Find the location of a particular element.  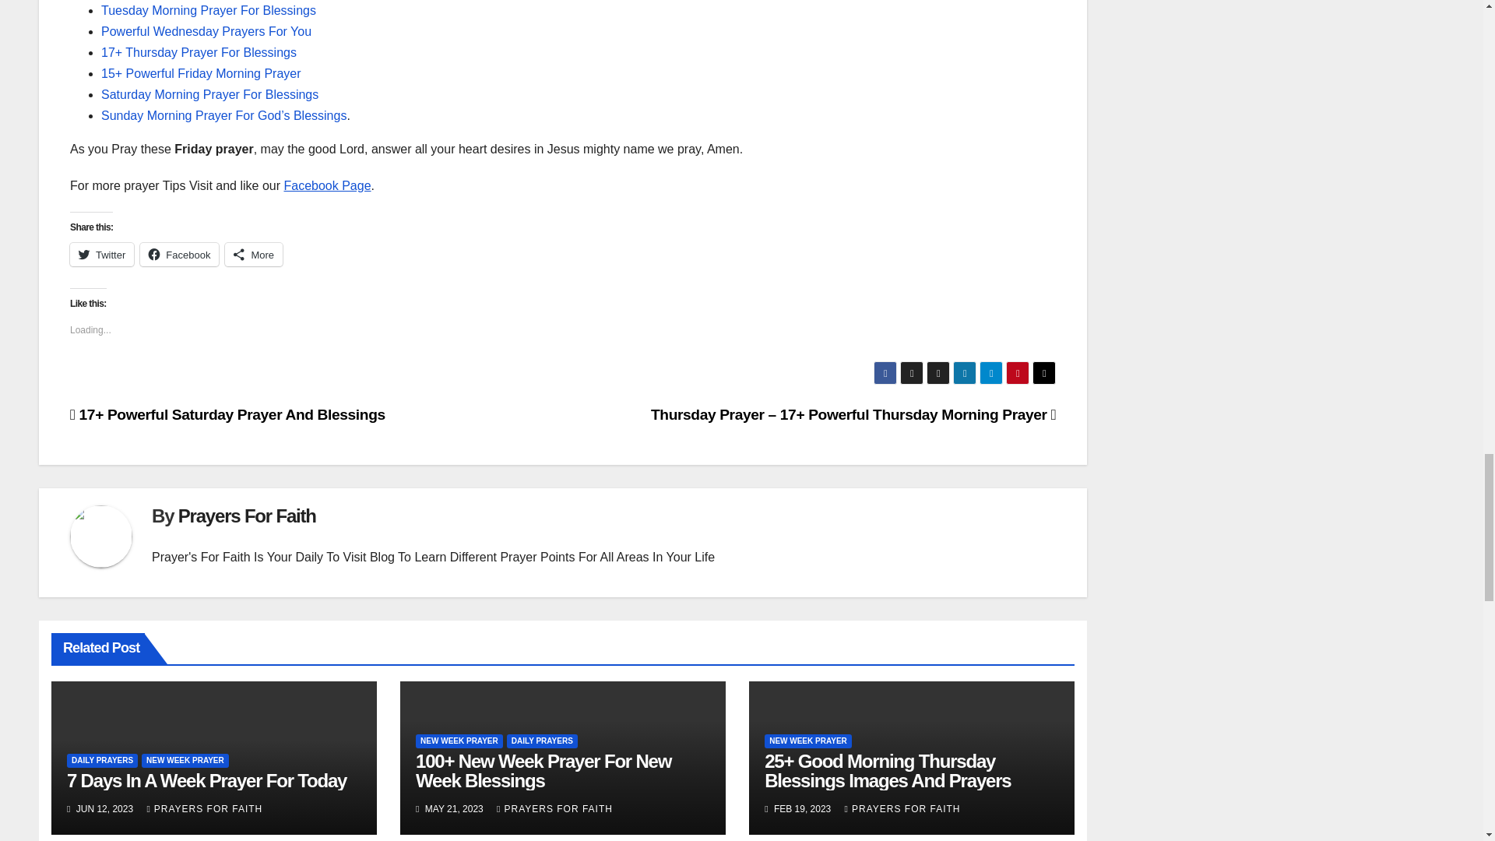

Facebook Page is located at coordinates (327, 185).